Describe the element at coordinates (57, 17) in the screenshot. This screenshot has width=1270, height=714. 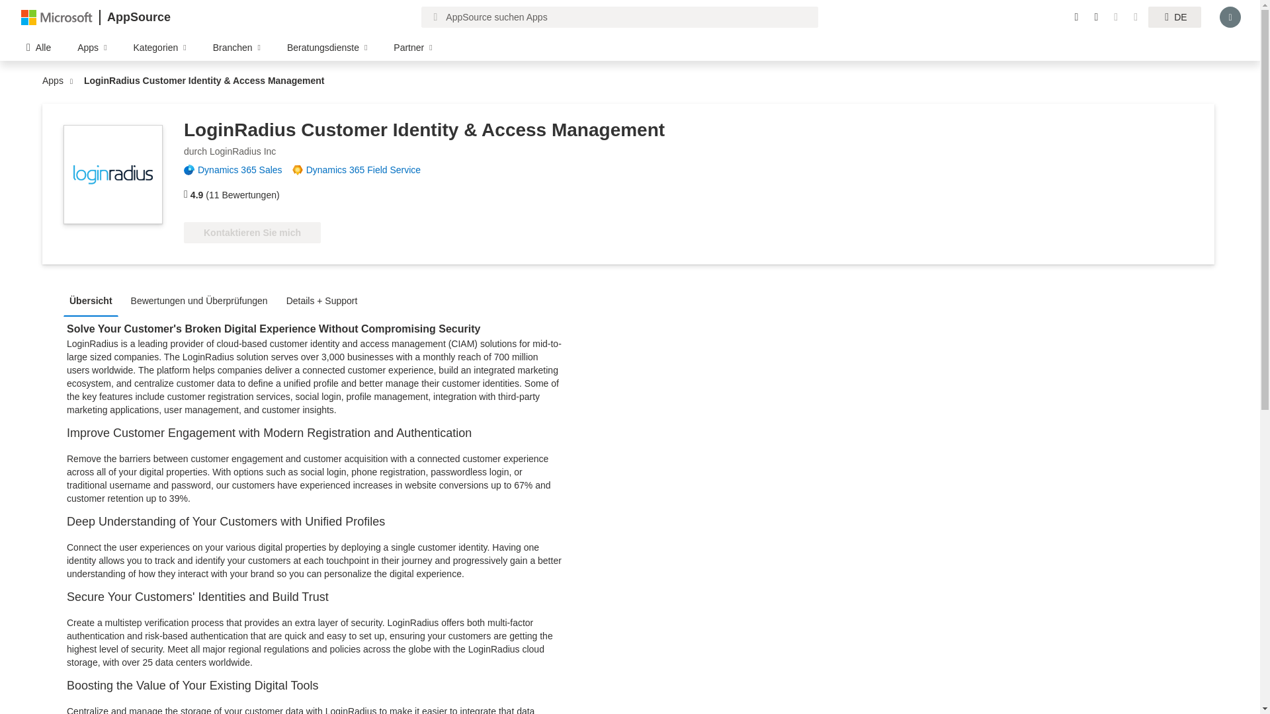
I see `Microsoft` at that location.